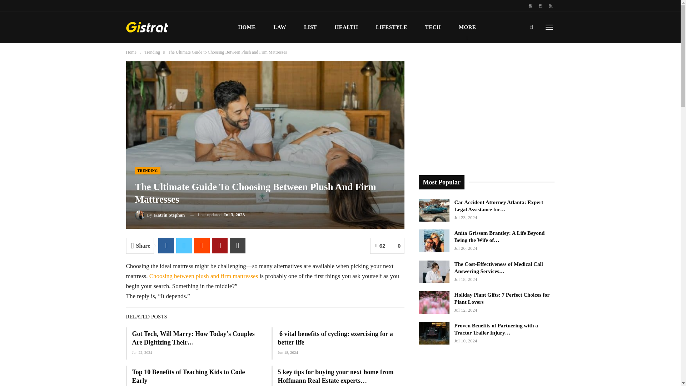 The image size is (686, 386). I want to click on By Katrin Stephan, so click(160, 214).